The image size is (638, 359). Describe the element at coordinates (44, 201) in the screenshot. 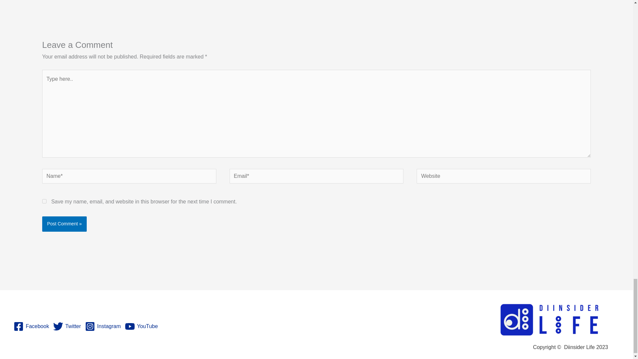

I see `yes` at that location.